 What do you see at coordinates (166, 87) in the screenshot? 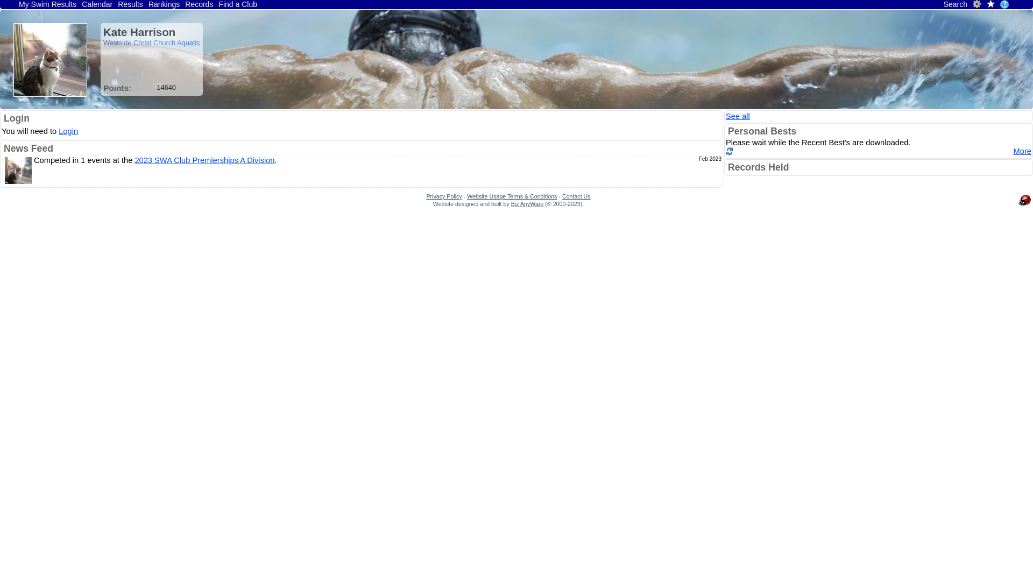
I see `14640` at bounding box center [166, 87].